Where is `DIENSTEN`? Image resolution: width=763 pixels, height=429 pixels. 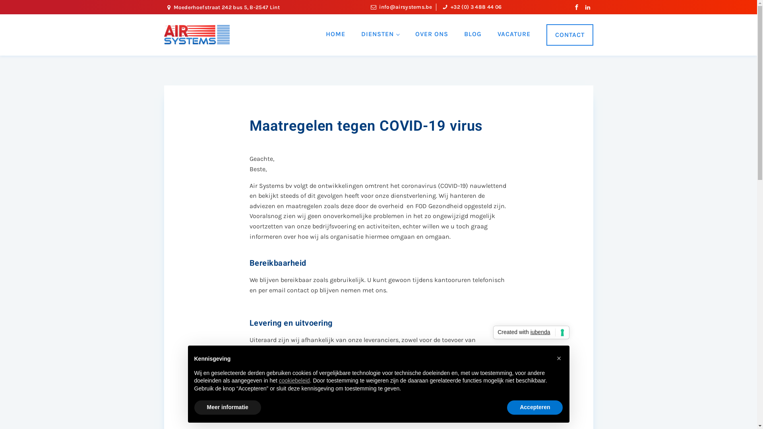 DIENSTEN is located at coordinates (380, 34).